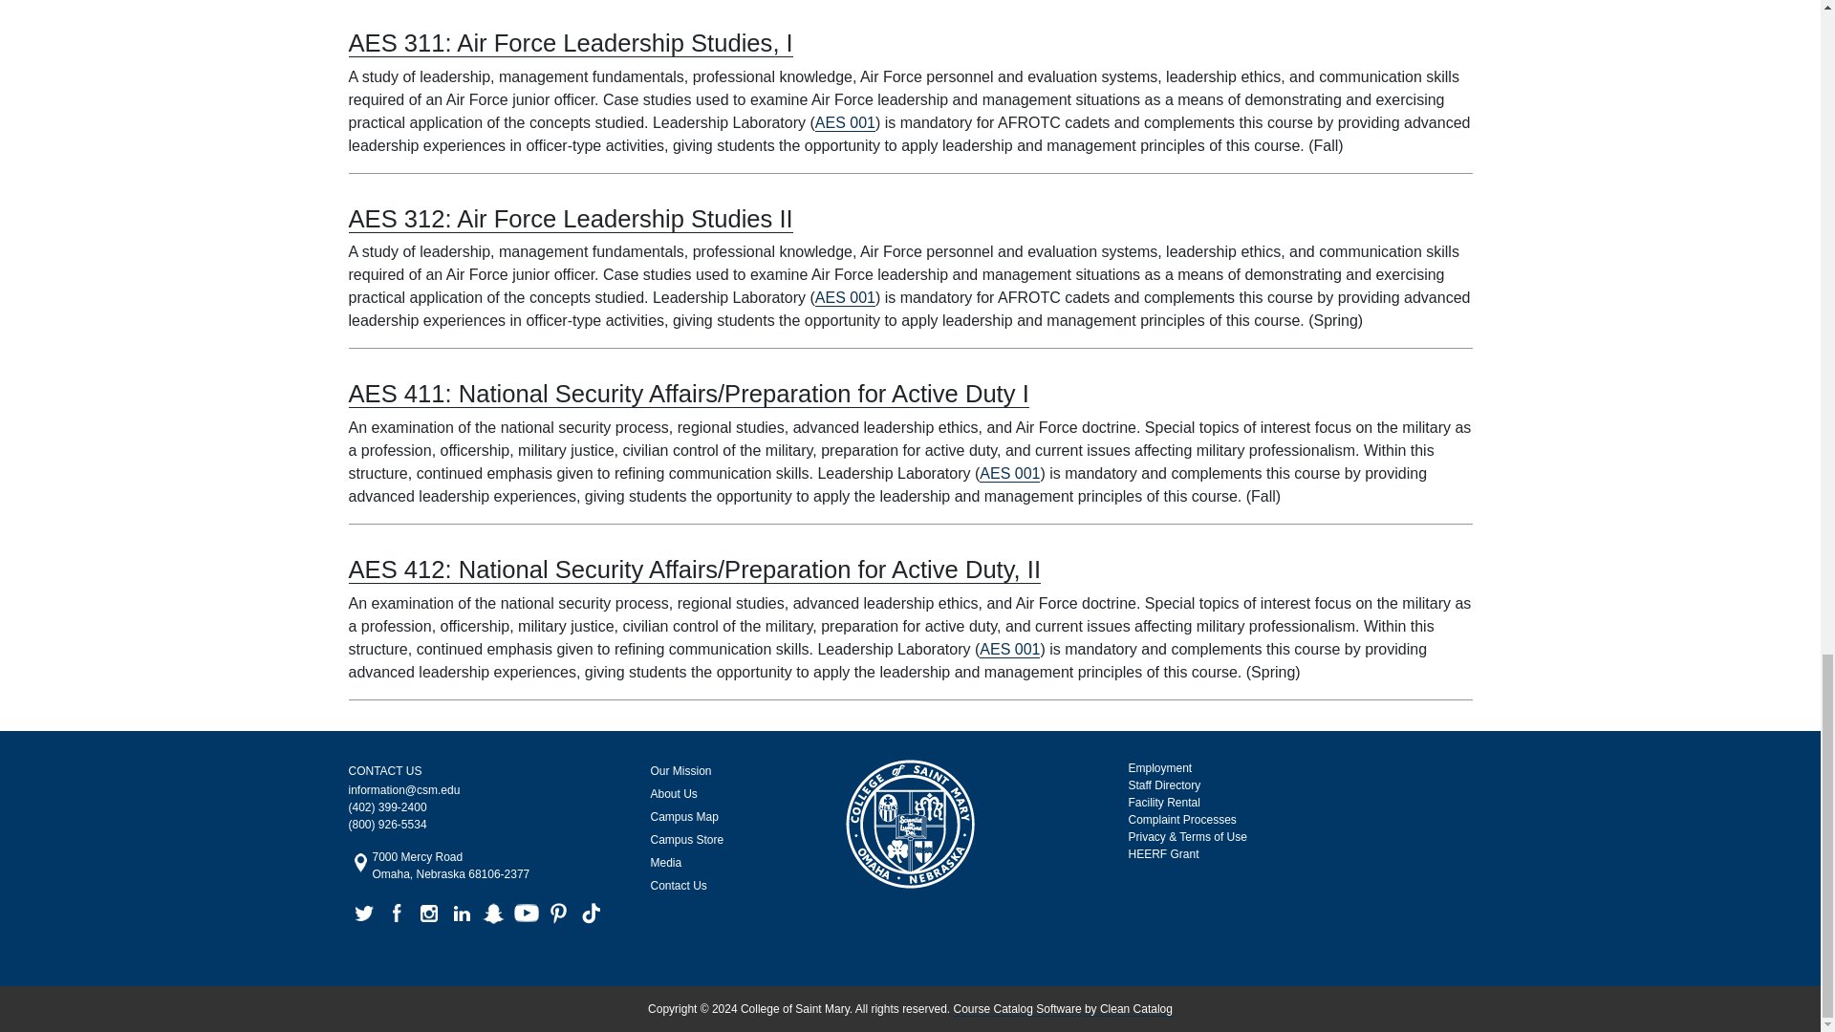  What do you see at coordinates (570, 219) in the screenshot?
I see `AES 312: Air Force Leadership Studies II` at bounding box center [570, 219].